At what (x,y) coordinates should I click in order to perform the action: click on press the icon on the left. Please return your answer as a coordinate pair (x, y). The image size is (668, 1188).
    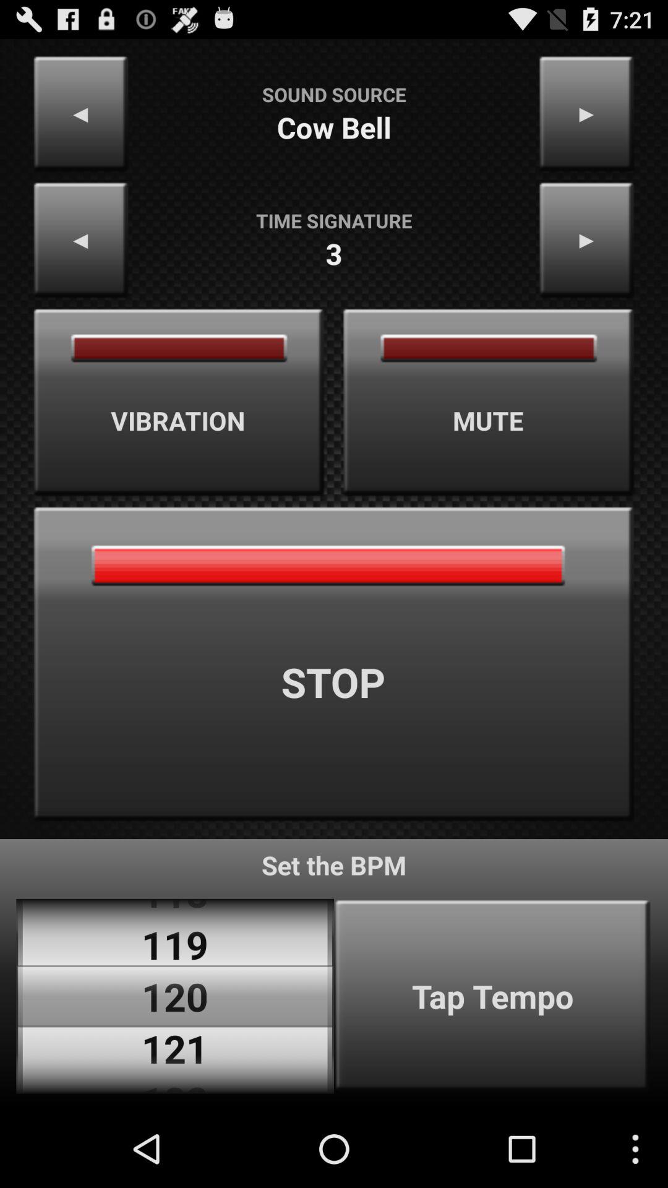
    Looking at the image, I should click on (179, 402).